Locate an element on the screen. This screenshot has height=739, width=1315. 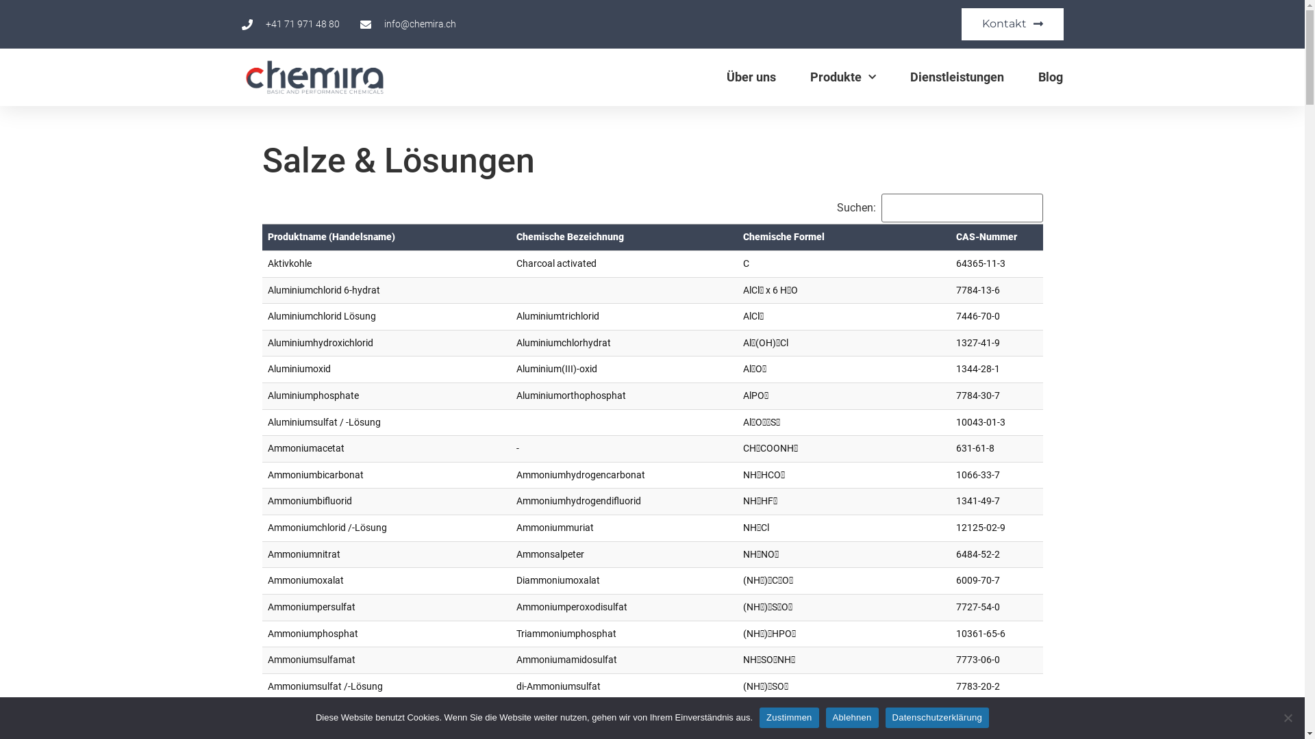
Ablehnen is located at coordinates (852, 718).